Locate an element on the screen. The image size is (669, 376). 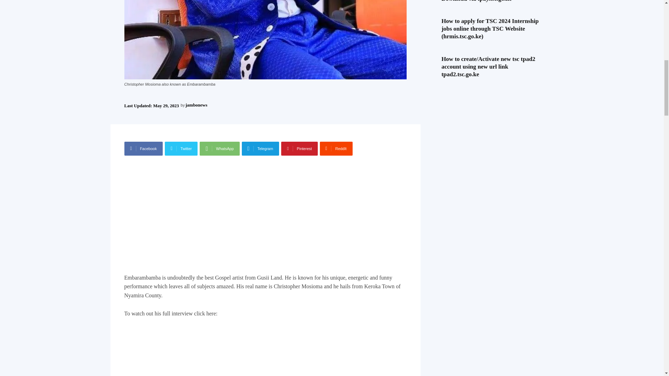
Facebook is located at coordinates (143, 149).